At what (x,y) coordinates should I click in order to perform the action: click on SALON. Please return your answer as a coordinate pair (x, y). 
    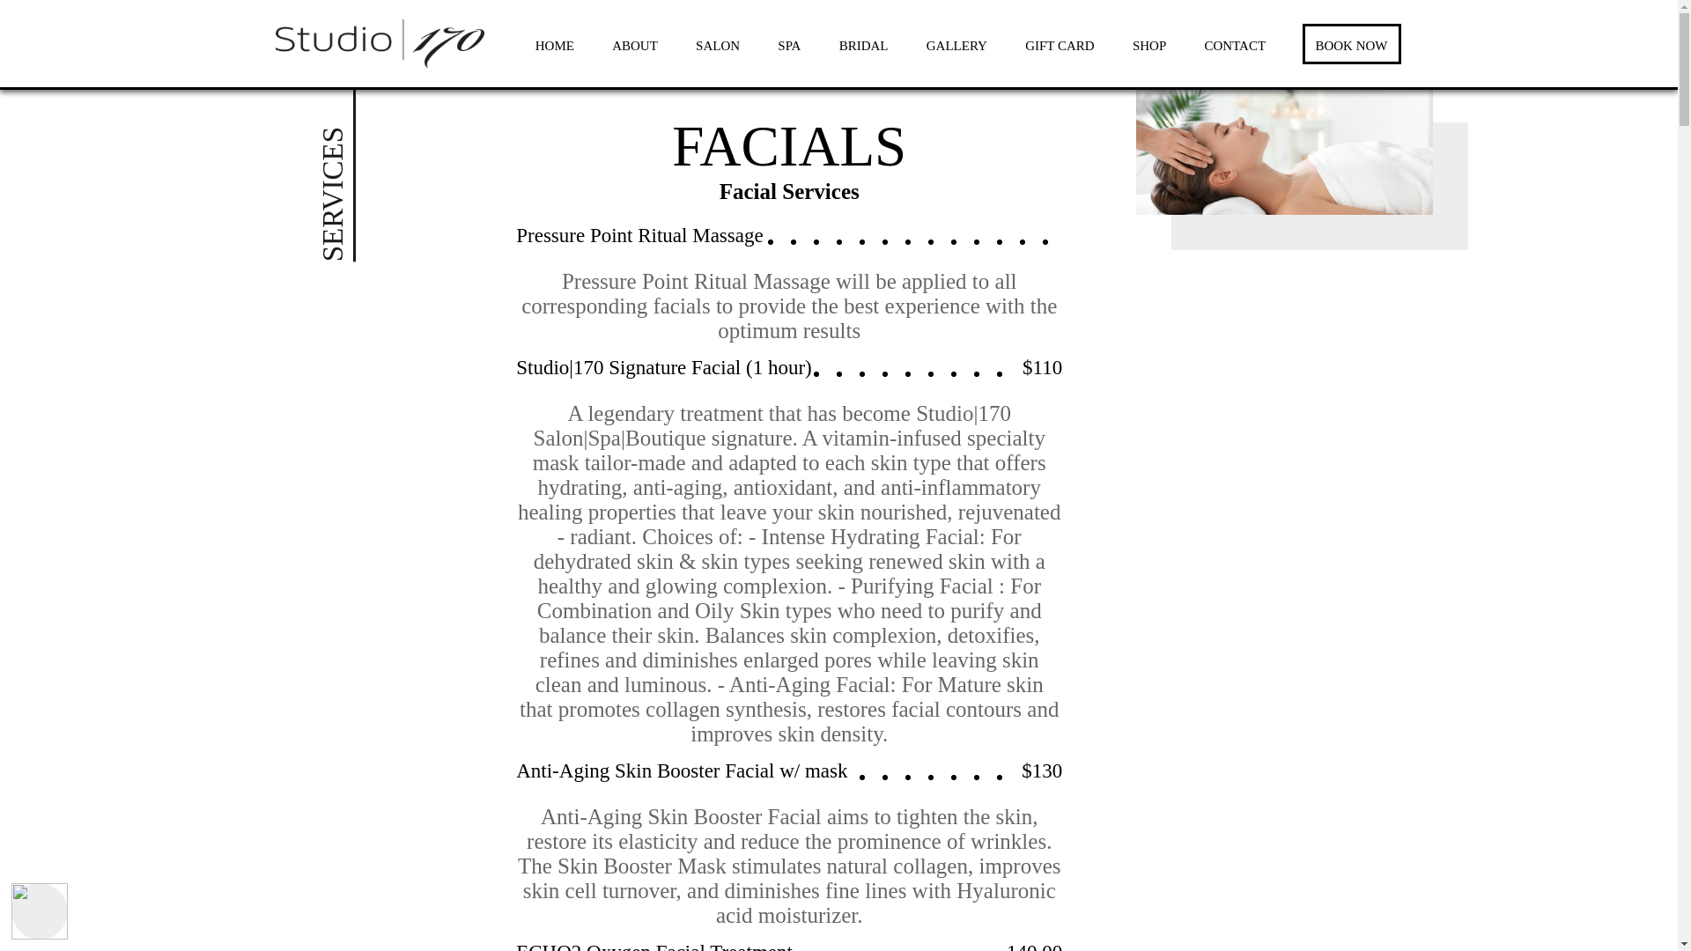
    Looking at the image, I should click on (717, 46).